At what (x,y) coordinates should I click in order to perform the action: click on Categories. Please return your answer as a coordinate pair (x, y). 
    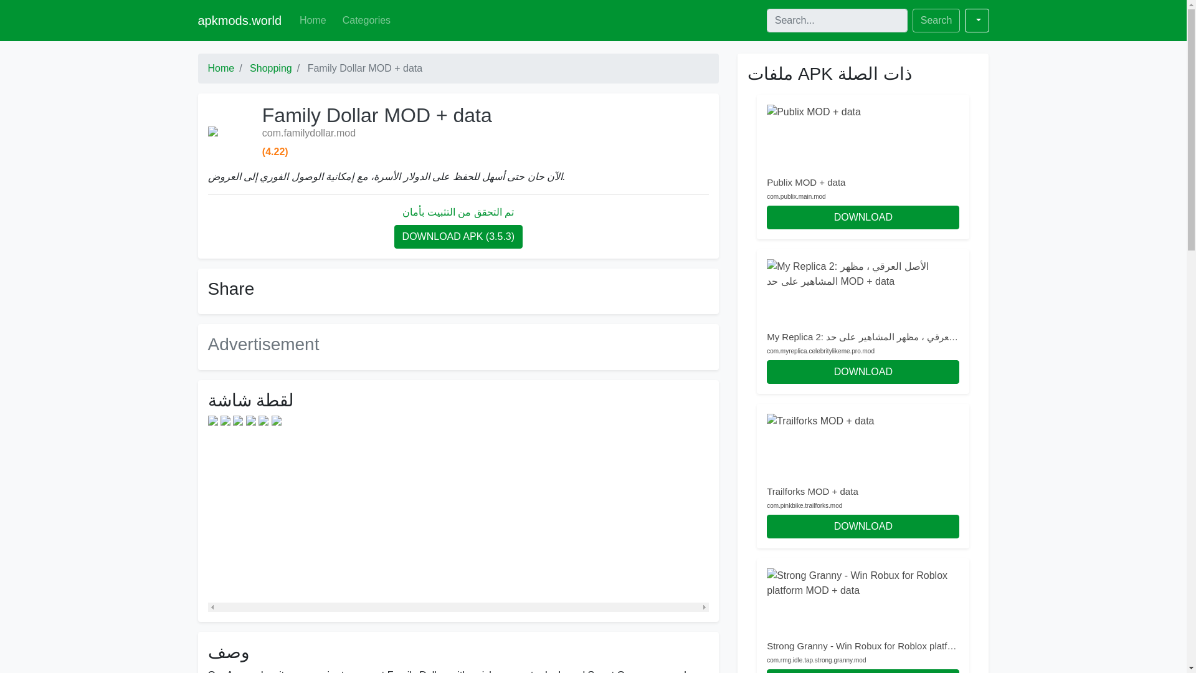
    Looking at the image, I should click on (366, 20).